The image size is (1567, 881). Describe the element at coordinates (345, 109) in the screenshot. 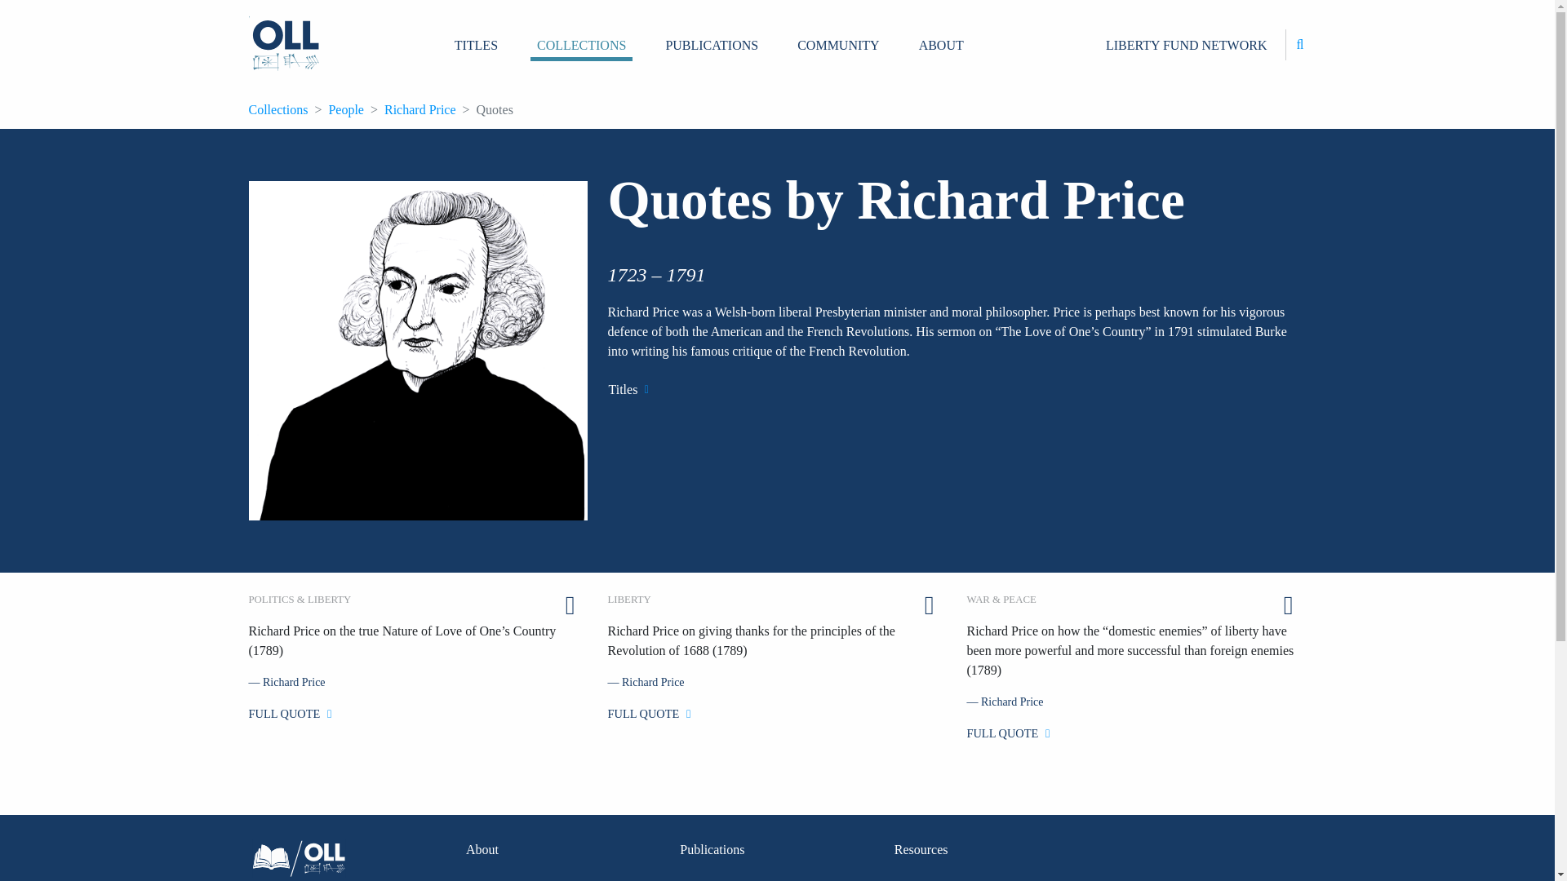

I see `People` at that location.